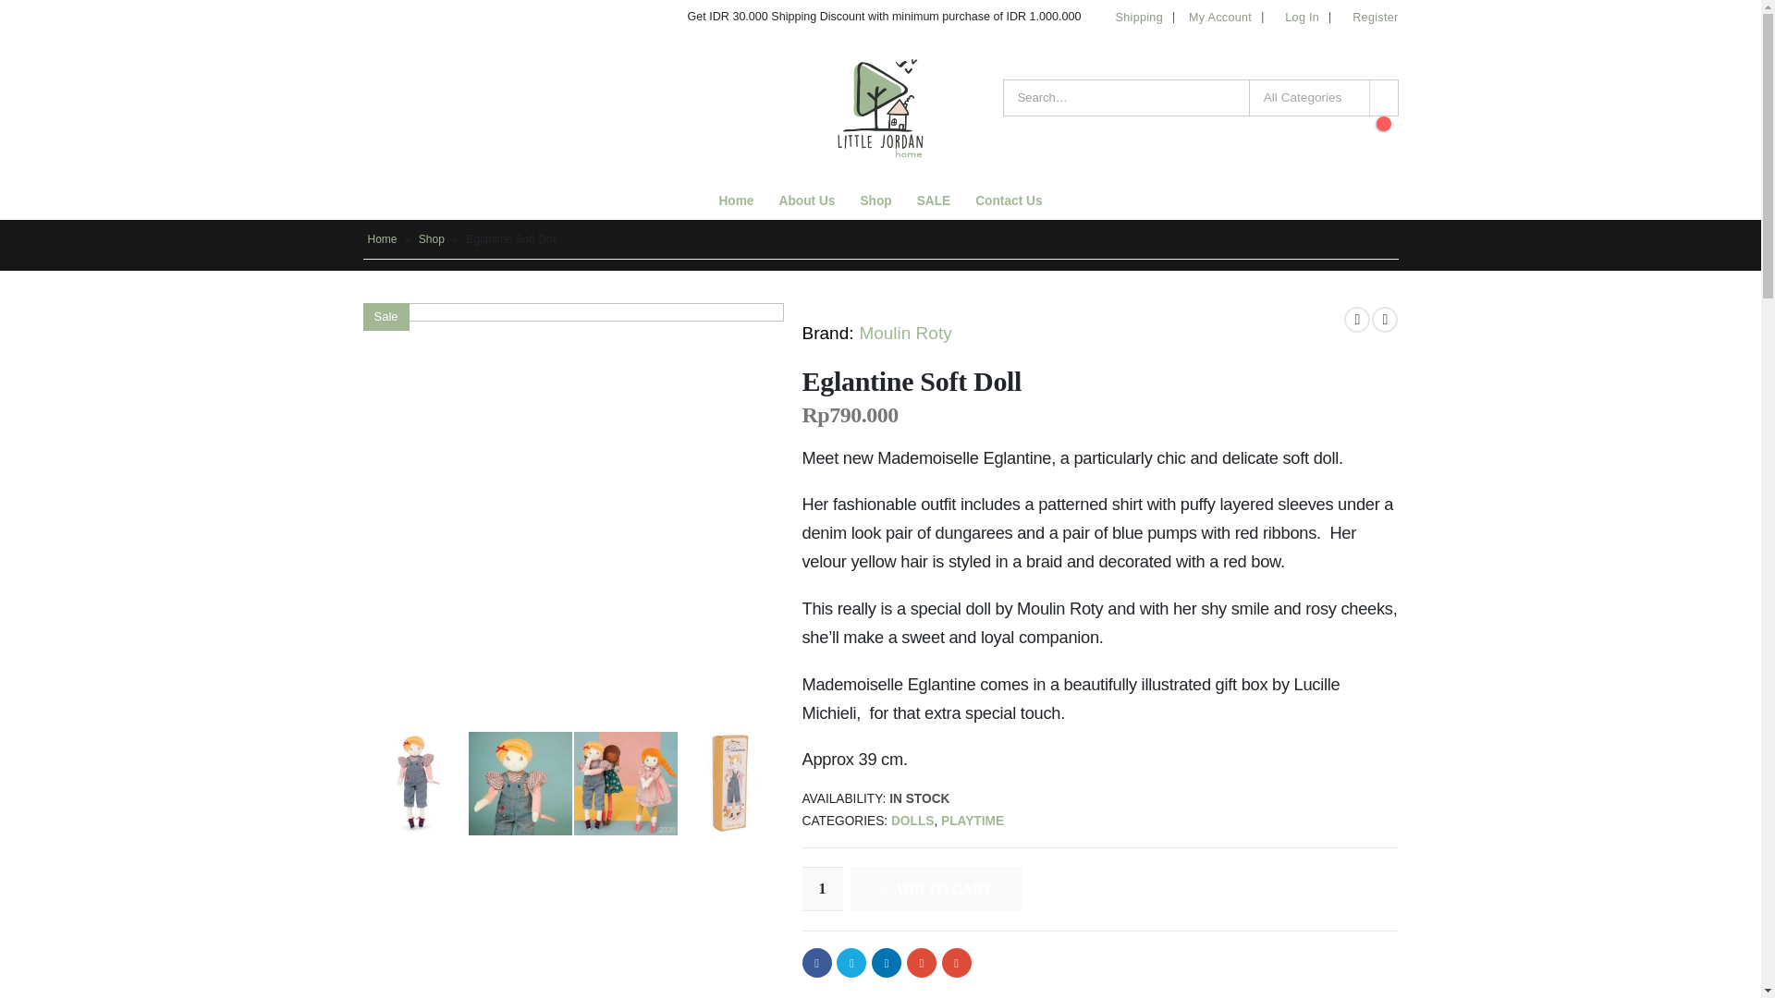 The image size is (1775, 998). What do you see at coordinates (823, 889) in the screenshot?
I see `Qty` at bounding box center [823, 889].